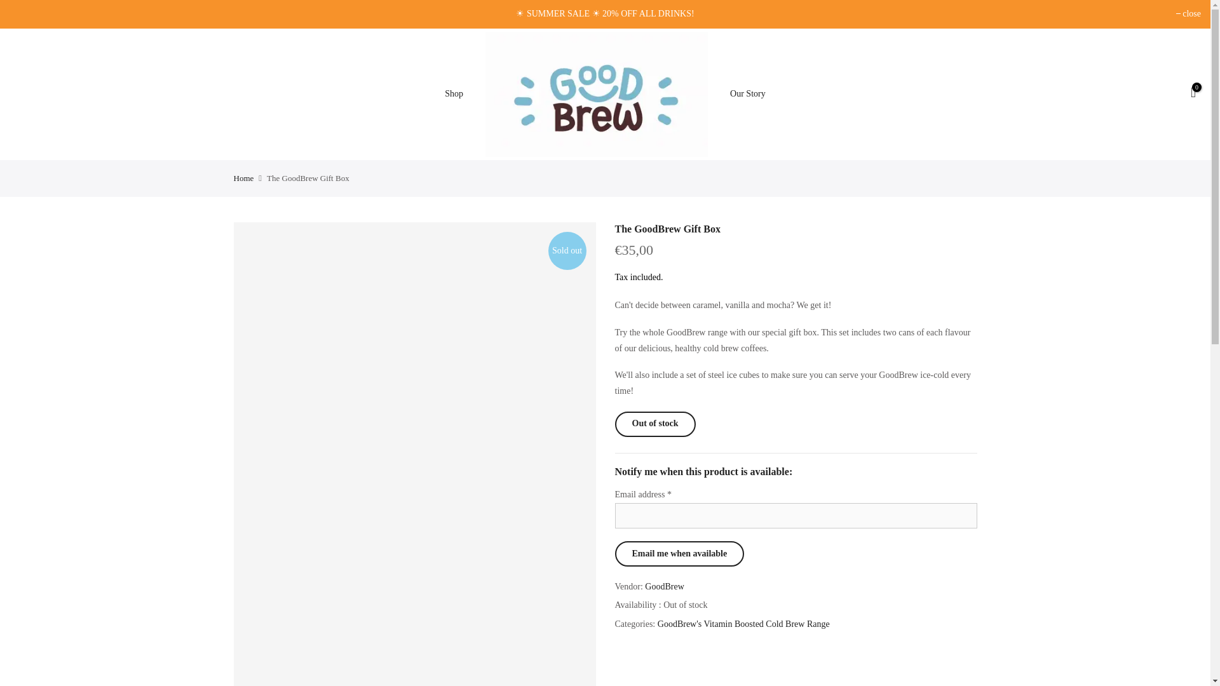 The height and width of the screenshot is (686, 1220). Describe the element at coordinates (743, 624) in the screenshot. I see `GoodBrew's Vitamin Boosted Cold Brew Range` at that location.